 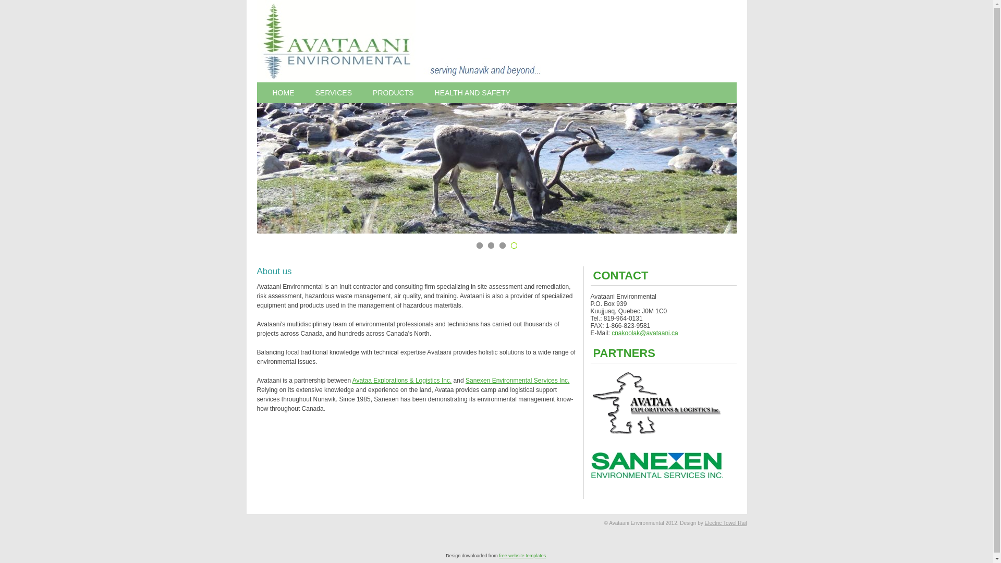 I want to click on Avataa Explorations & Logistics Inc., so click(x=402, y=381).